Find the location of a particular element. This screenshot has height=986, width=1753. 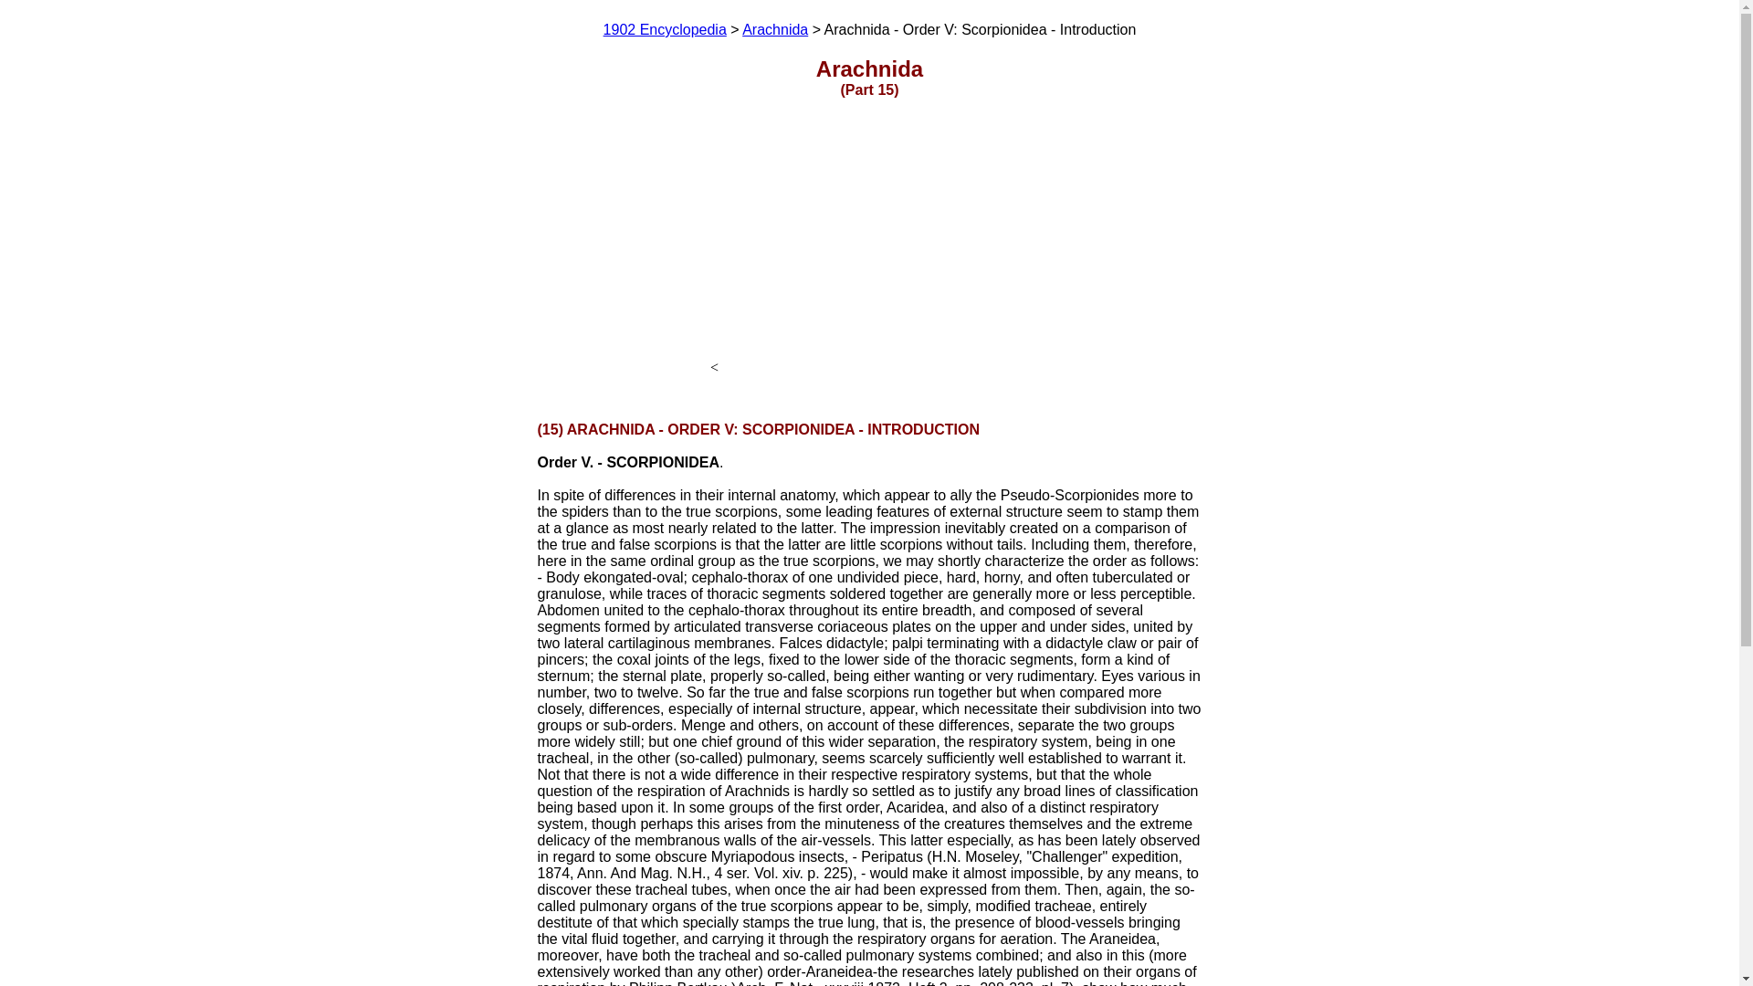

1902 Encyclopedia is located at coordinates (665, 29).